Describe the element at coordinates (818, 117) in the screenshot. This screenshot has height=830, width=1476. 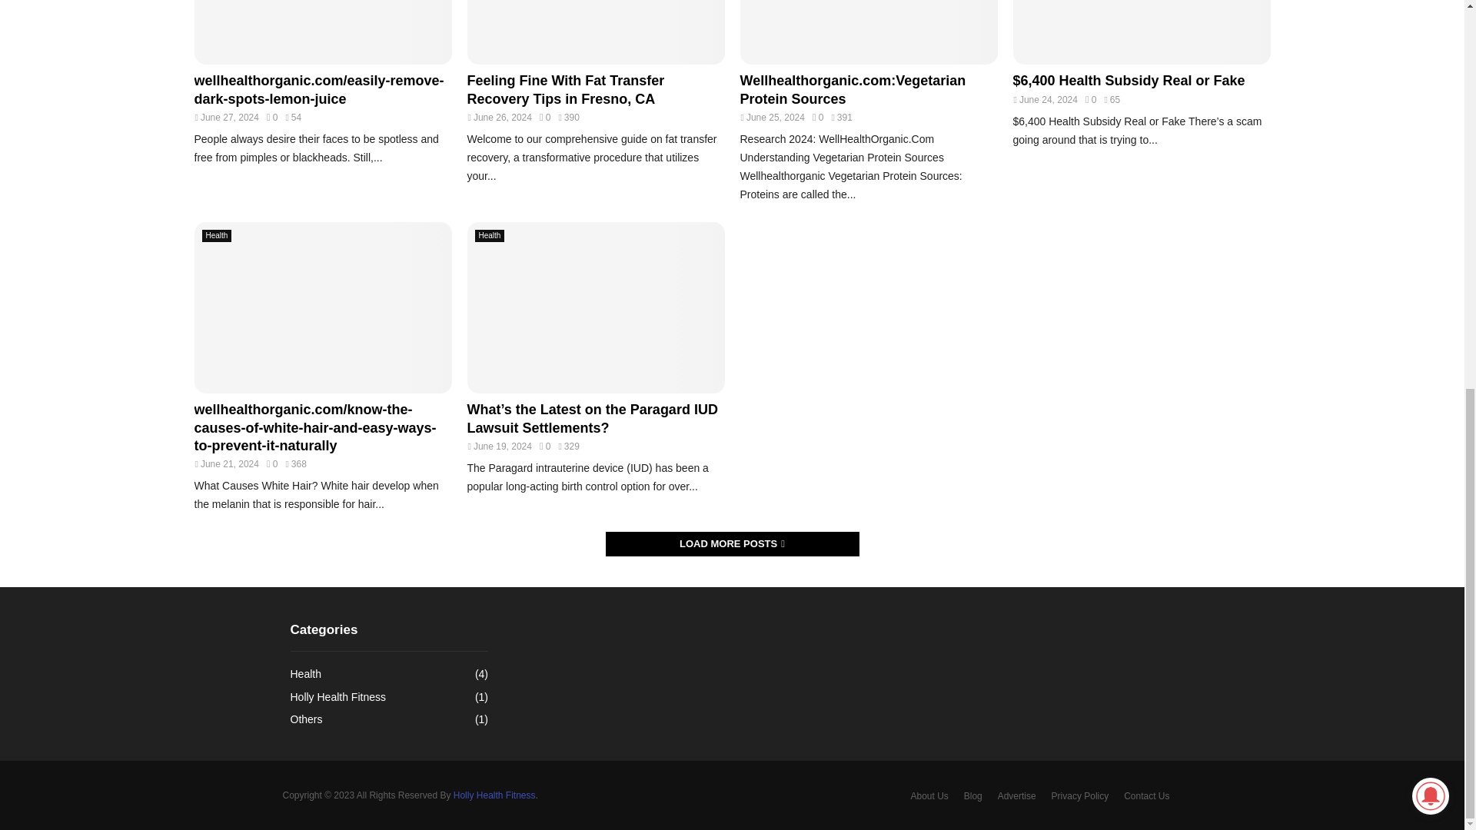
I see `0` at that location.